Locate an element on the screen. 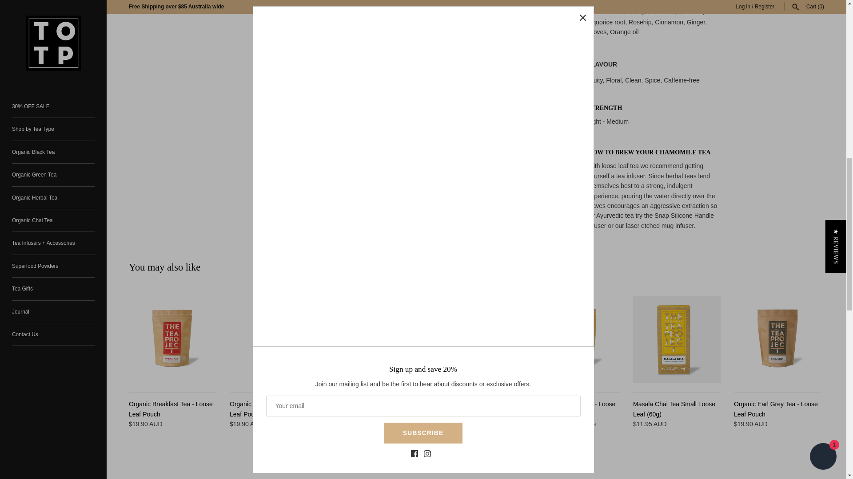 This screenshot has height=479, width=853. Tea Flask and Loose Leaf Tea Gift Pack is located at coordinates (374, 340).